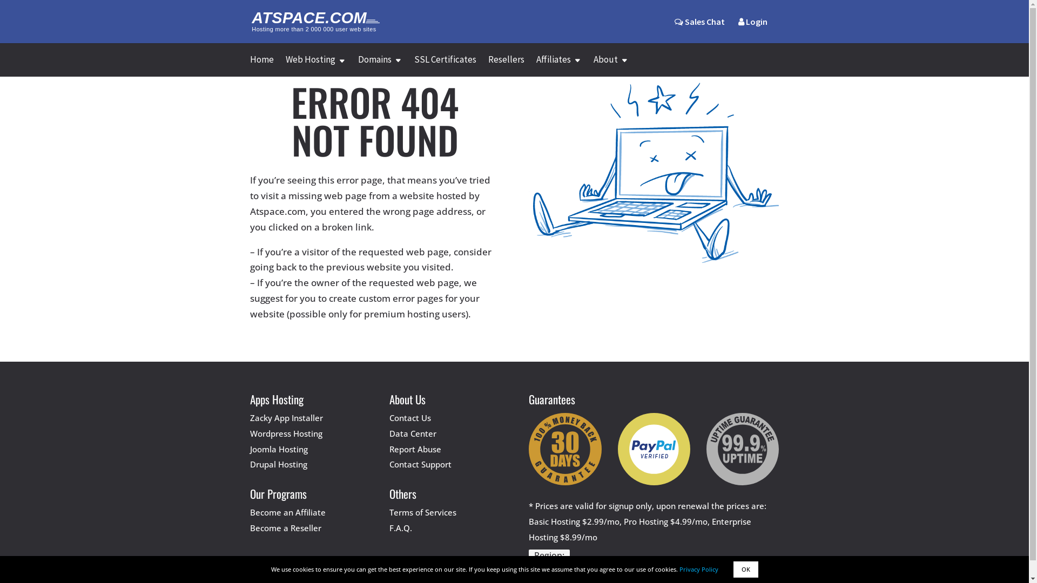 The height and width of the screenshot is (583, 1037). What do you see at coordinates (315, 66) in the screenshot?
I see `Web Hosting` at bounding box center [315, 66].